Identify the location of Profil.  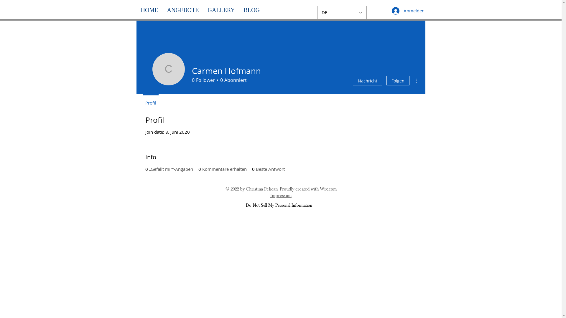
(150, 100).